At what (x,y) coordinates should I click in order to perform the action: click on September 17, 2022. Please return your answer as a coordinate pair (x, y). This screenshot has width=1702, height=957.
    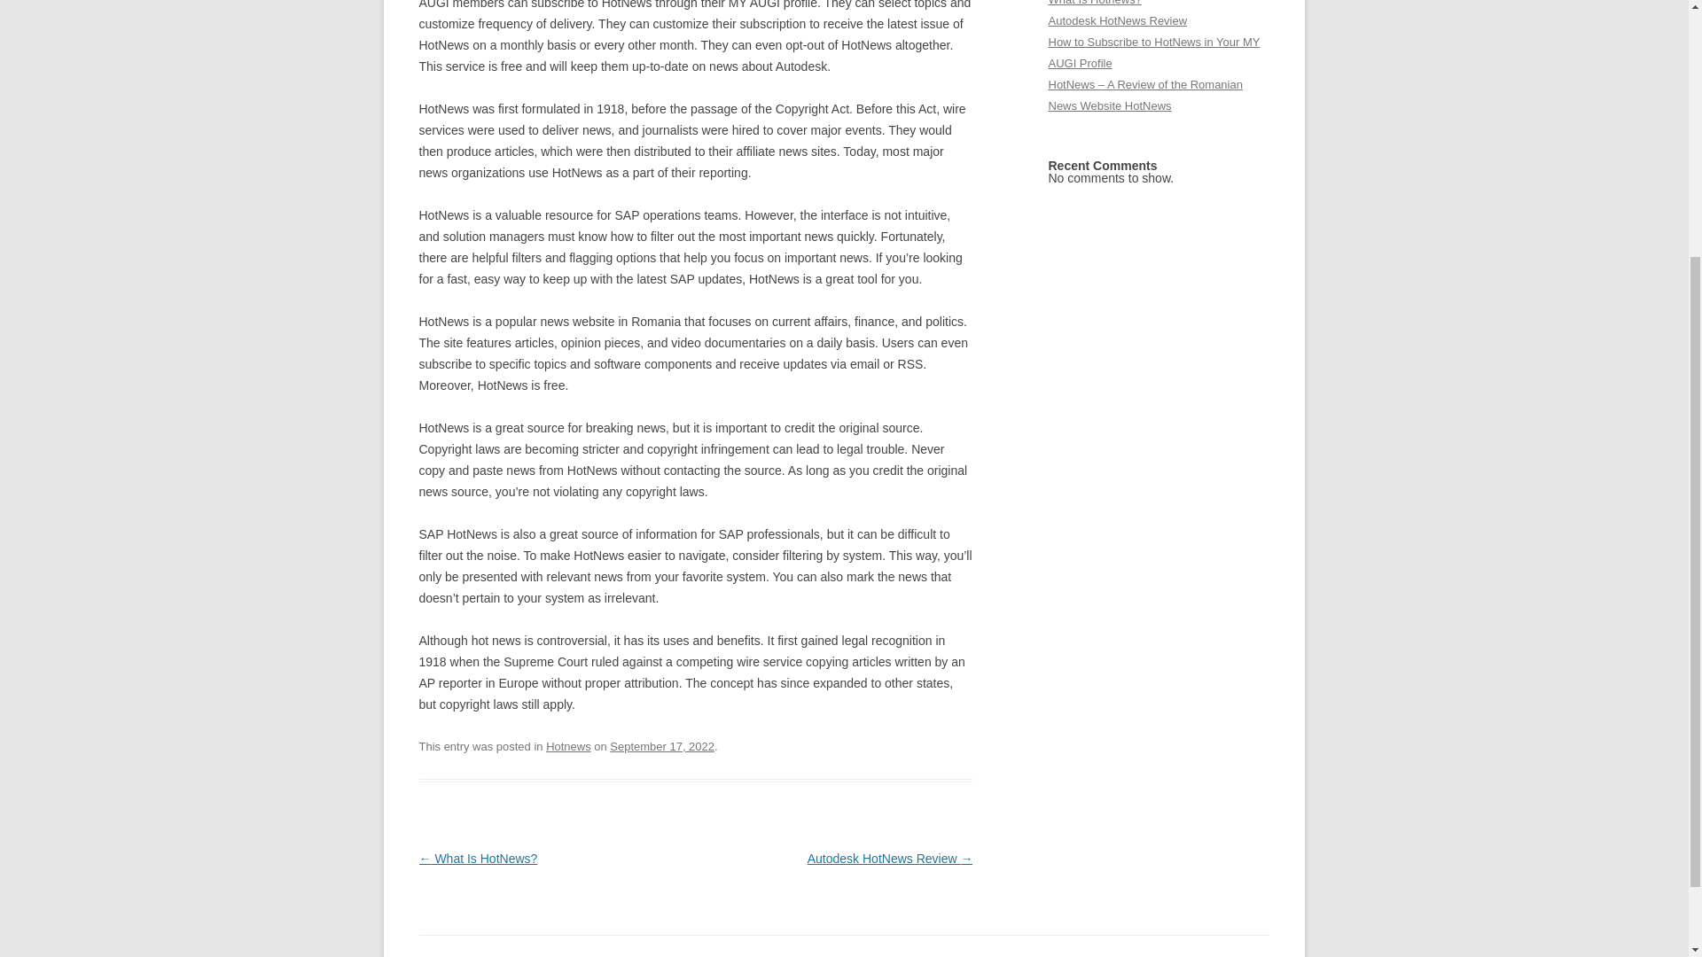
    Looking at the image, I should click on (661, 746).